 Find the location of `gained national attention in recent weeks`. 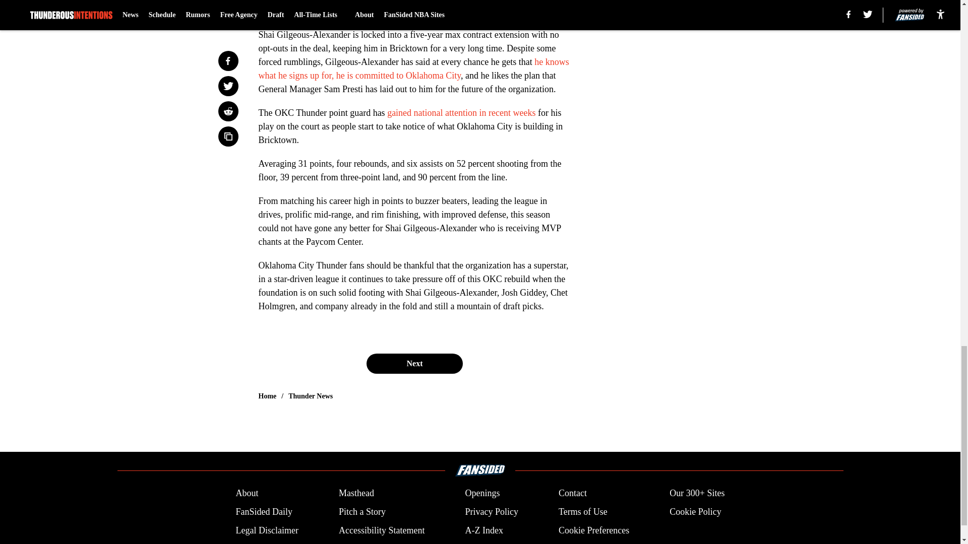

gained national attention in recent weeks is located at coordinates (461, 113).